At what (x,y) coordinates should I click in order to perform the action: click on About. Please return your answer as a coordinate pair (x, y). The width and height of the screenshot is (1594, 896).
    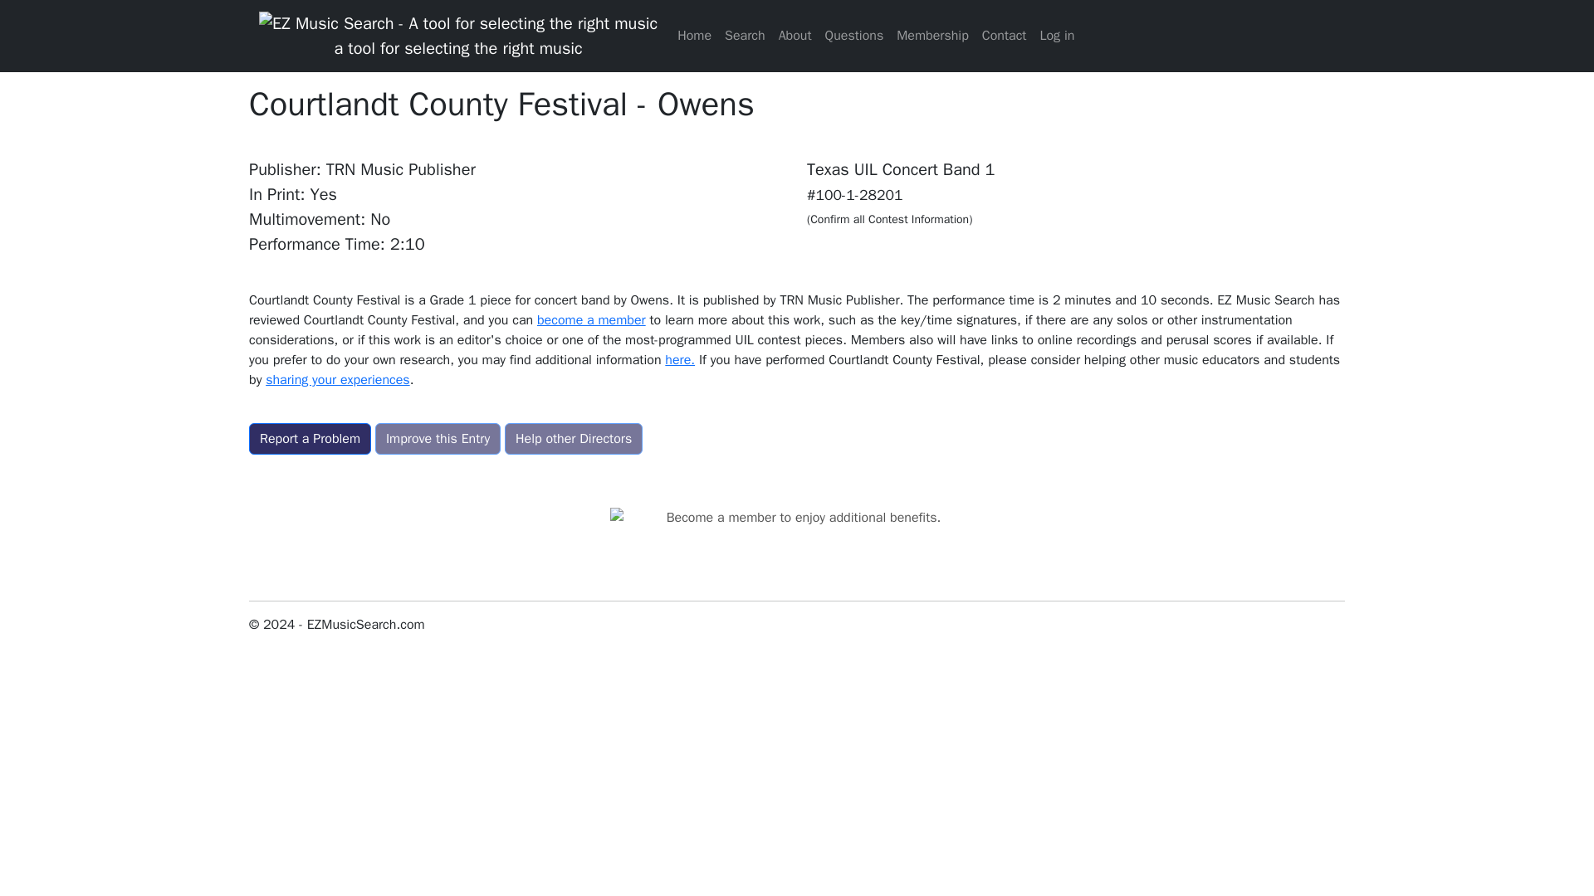
    Looking at the image, I should click on (795, 35).